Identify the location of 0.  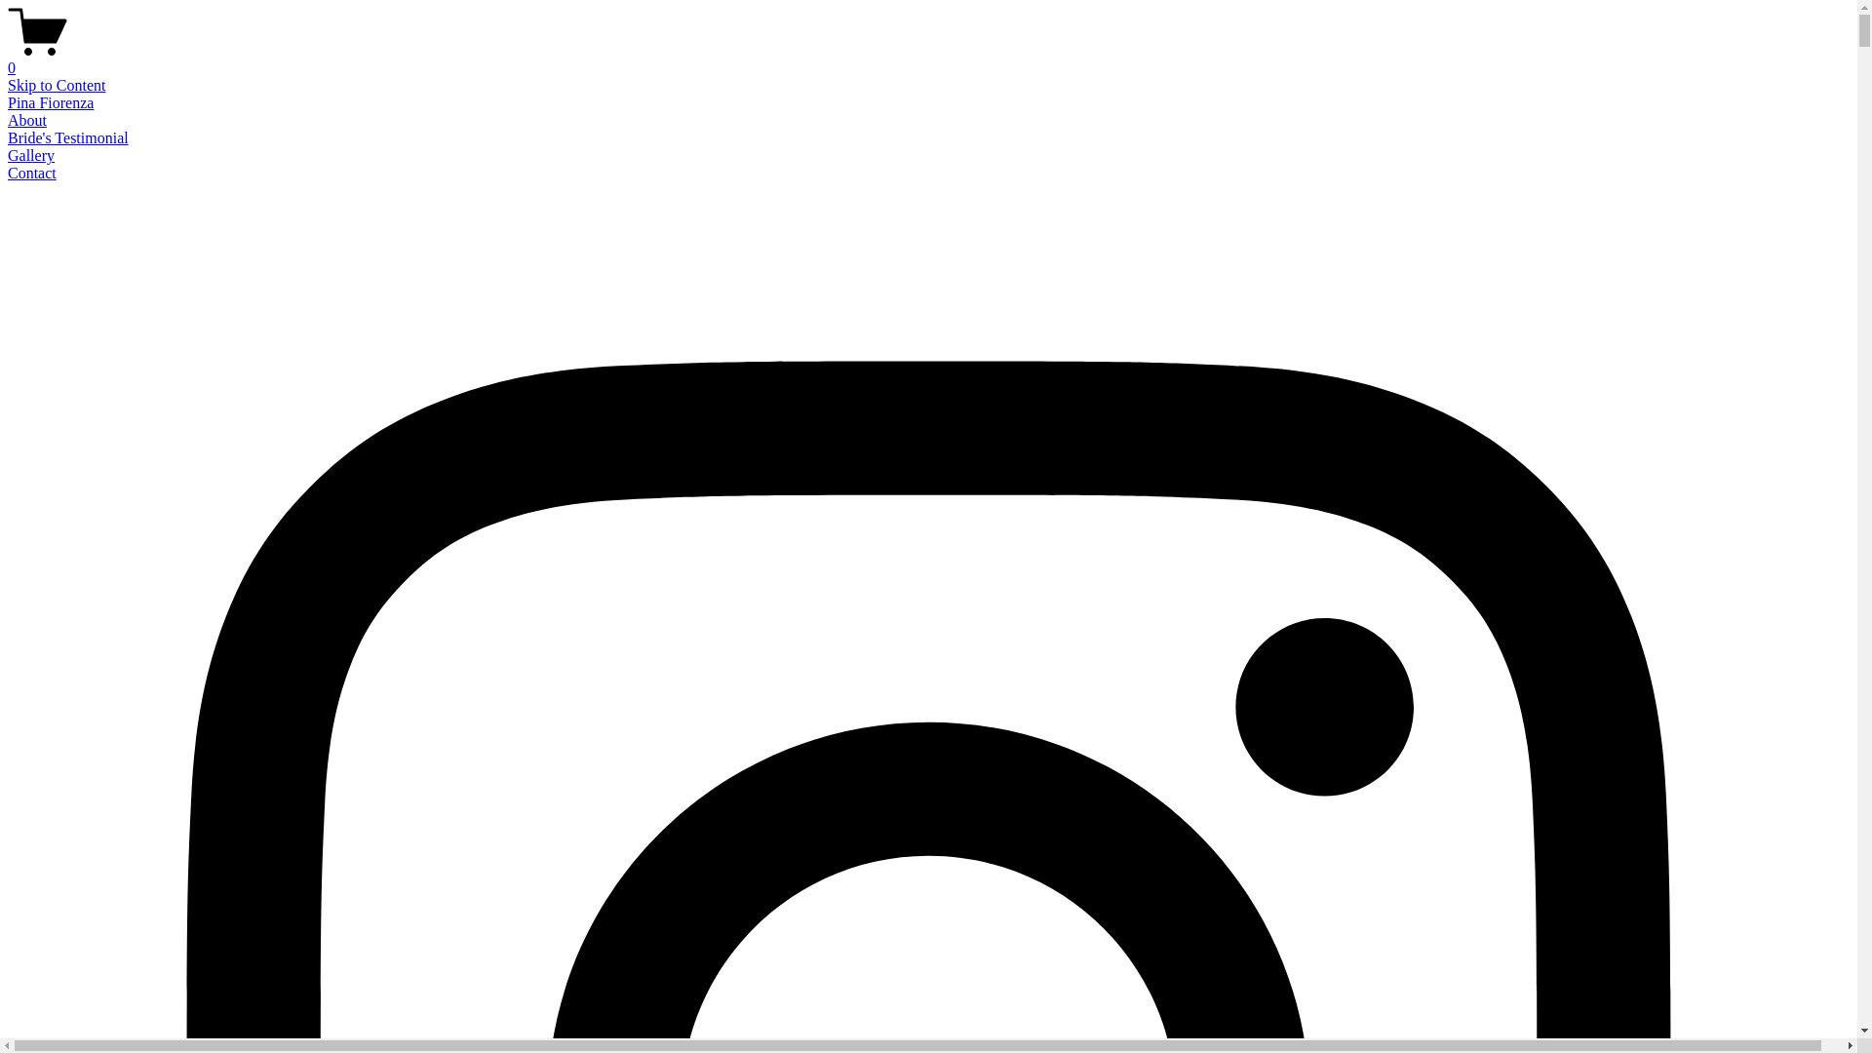
(928, 59).